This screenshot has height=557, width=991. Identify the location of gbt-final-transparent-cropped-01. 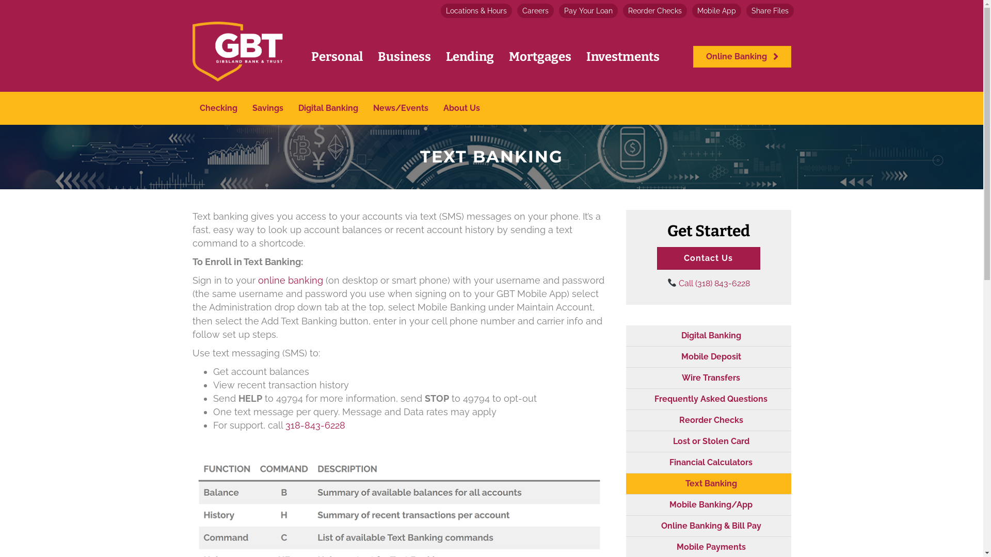
(237, 52).